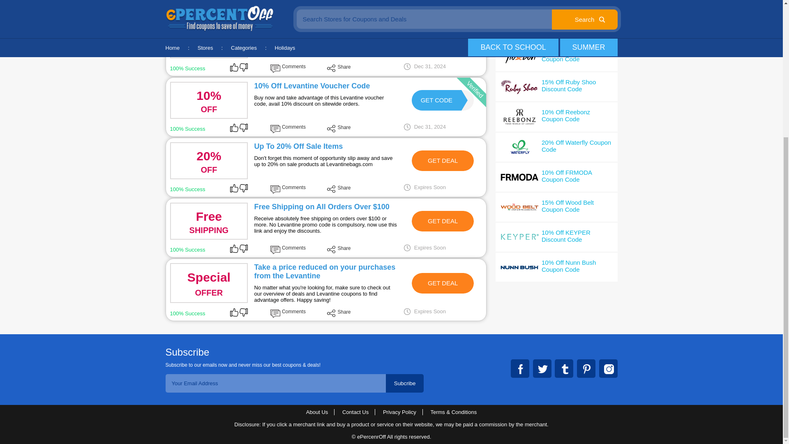 The image size is (789, 444). I want to click on GET DEAL, so click(436, 100).